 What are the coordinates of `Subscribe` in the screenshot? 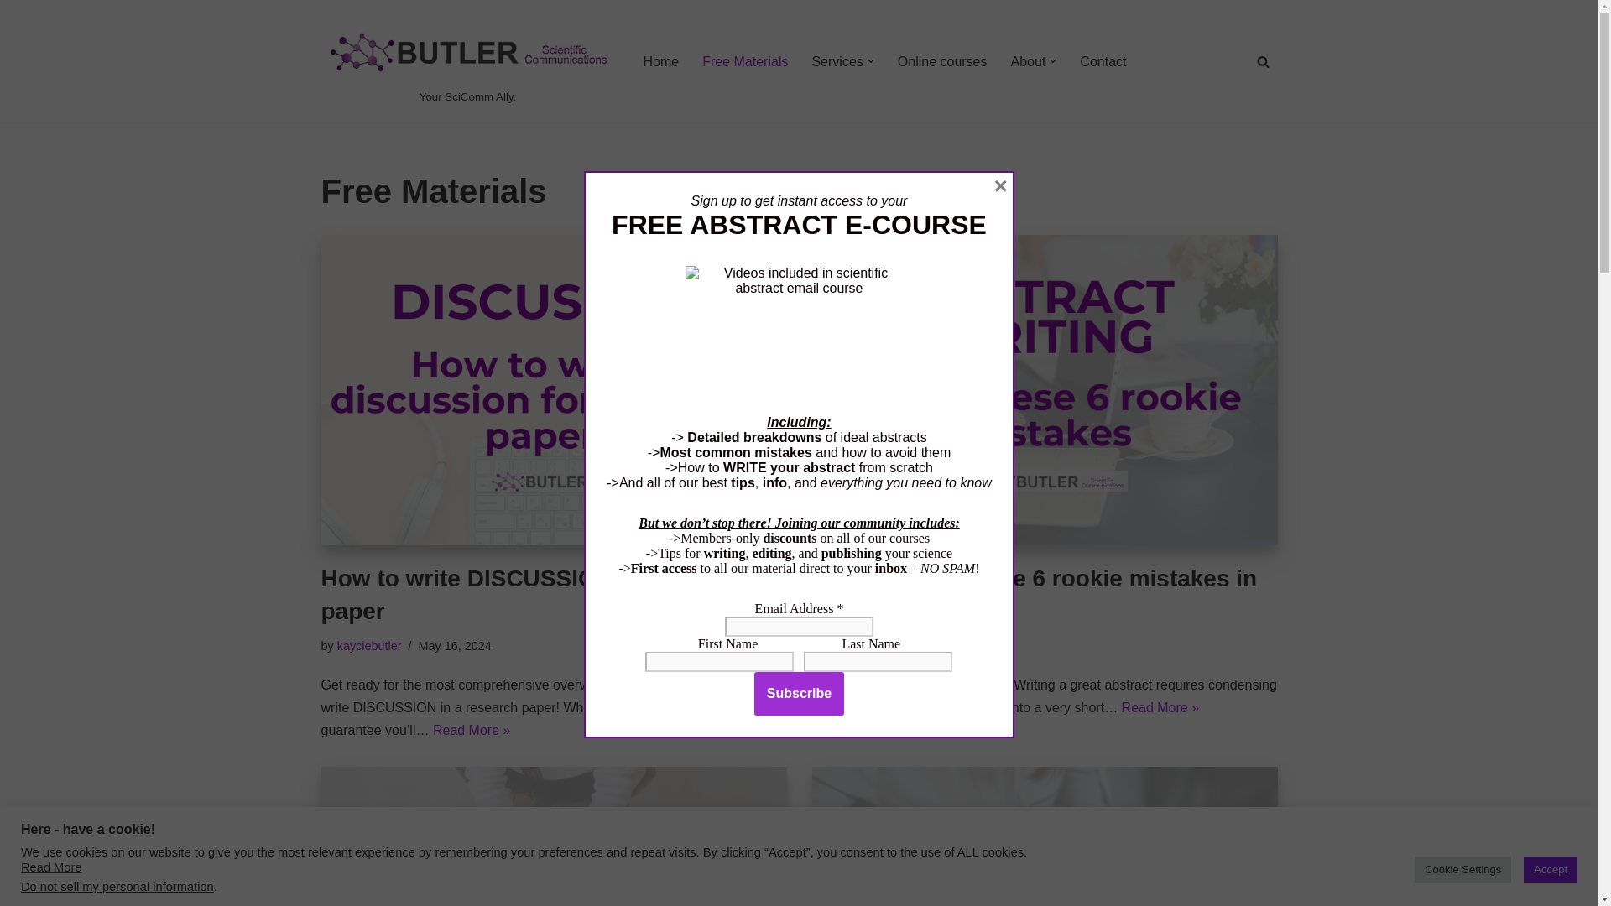 It's located at (799, 694).